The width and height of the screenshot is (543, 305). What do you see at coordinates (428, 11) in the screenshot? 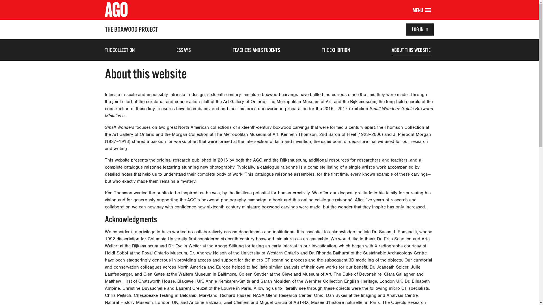
I see `MENU` at bounding box center [428, 11].